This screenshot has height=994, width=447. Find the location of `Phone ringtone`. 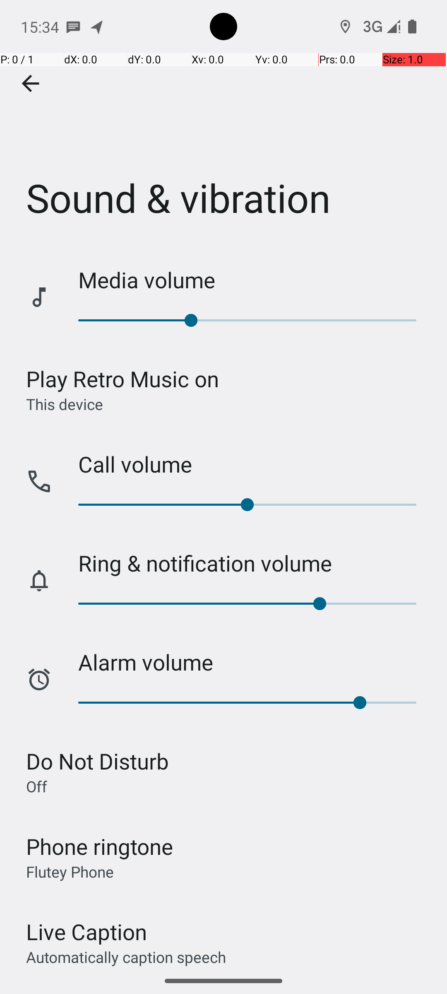

Phone ringtone is located at coordinates (100, 847).